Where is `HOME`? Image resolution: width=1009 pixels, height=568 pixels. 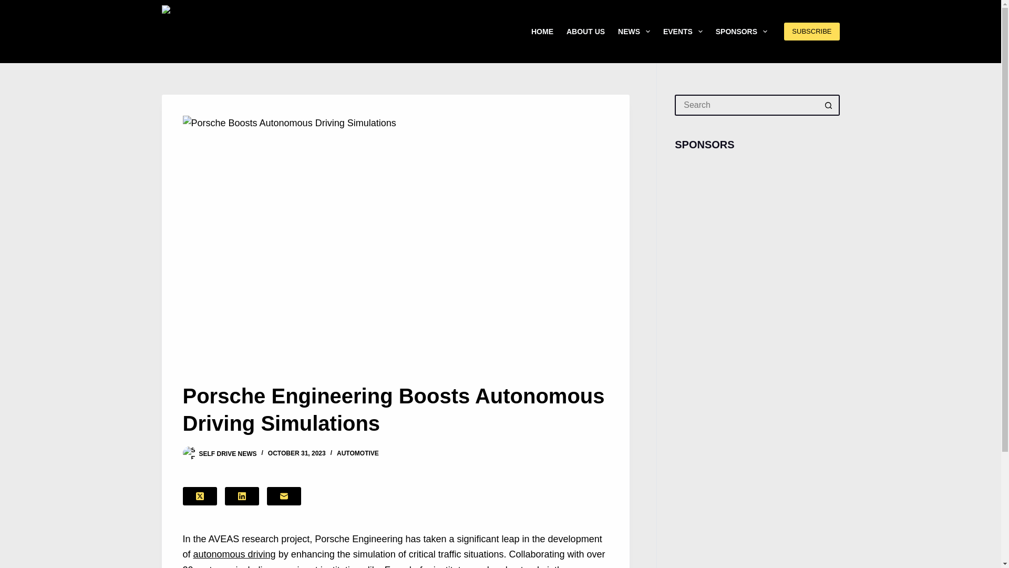 HOME is located at coordinates (542, 32).